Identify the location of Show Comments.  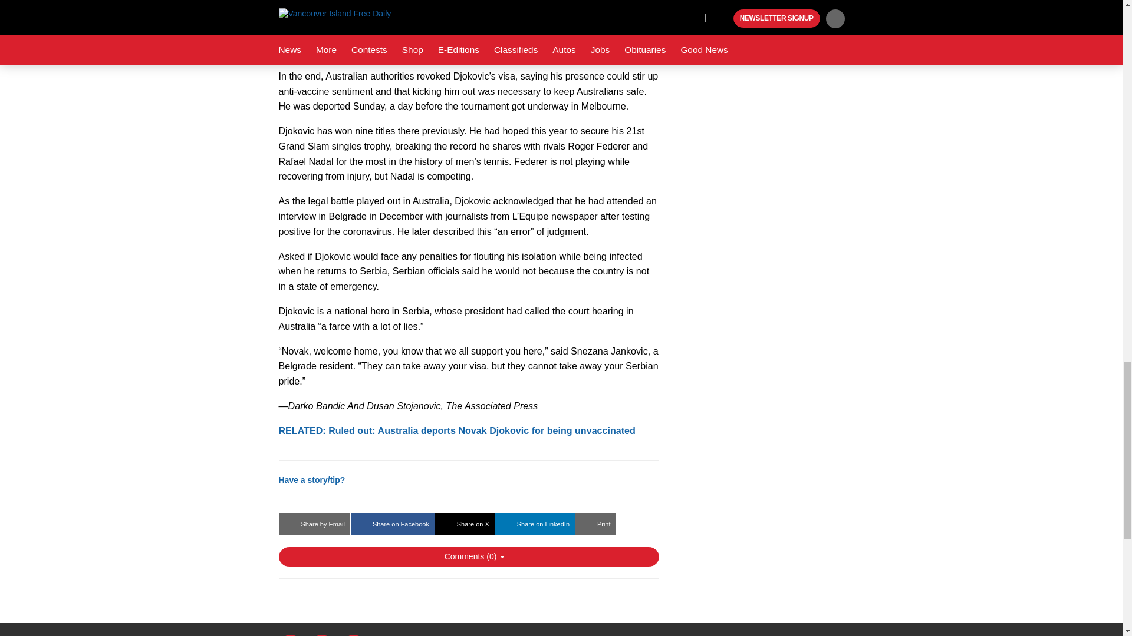
(468, 556).